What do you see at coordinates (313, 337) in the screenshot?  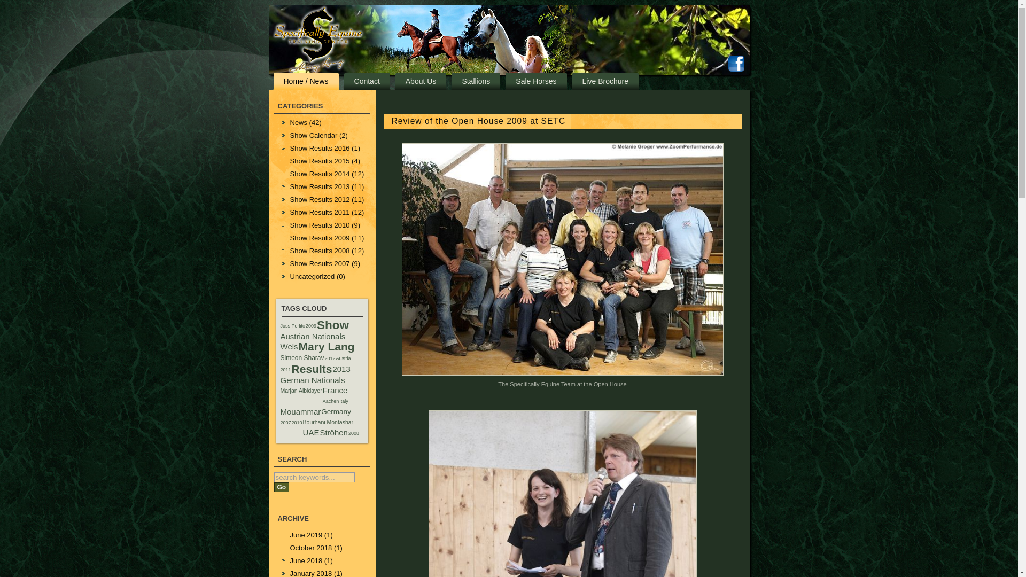 I see `5` at bounding box center [313, 337].